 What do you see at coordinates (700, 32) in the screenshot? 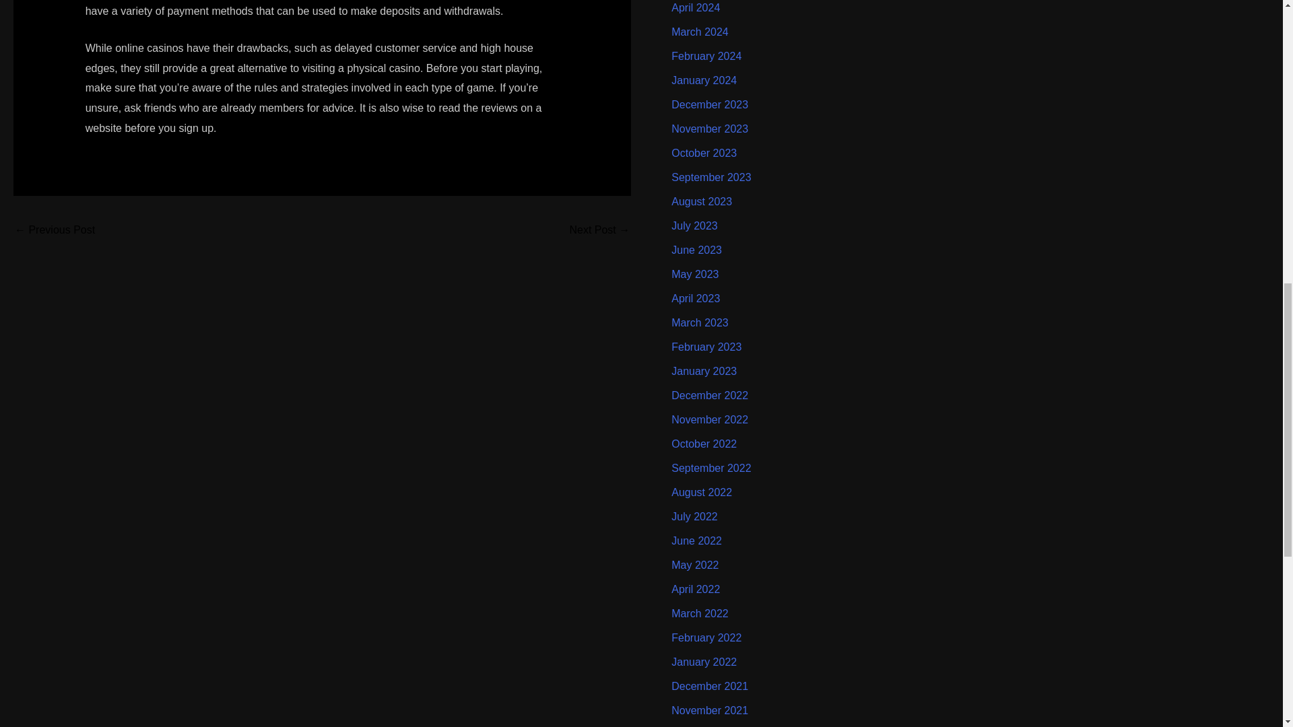
I see `March 2024` at bounding box center [700, 32].